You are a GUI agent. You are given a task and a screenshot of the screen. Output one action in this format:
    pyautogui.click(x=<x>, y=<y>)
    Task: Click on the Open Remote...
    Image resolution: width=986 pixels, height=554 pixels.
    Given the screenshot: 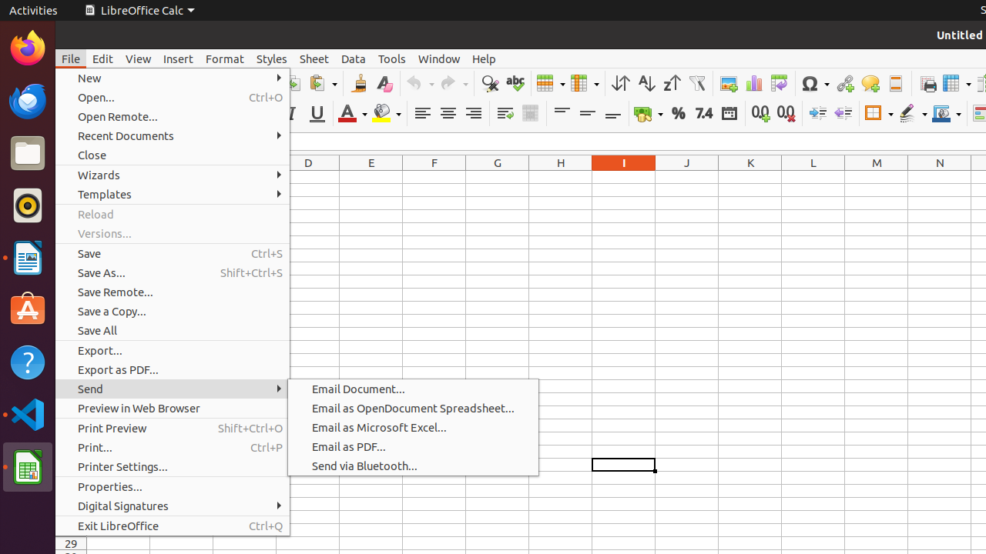 What is the action you would take?
    pyautogui.click(x=173, y=117)
    